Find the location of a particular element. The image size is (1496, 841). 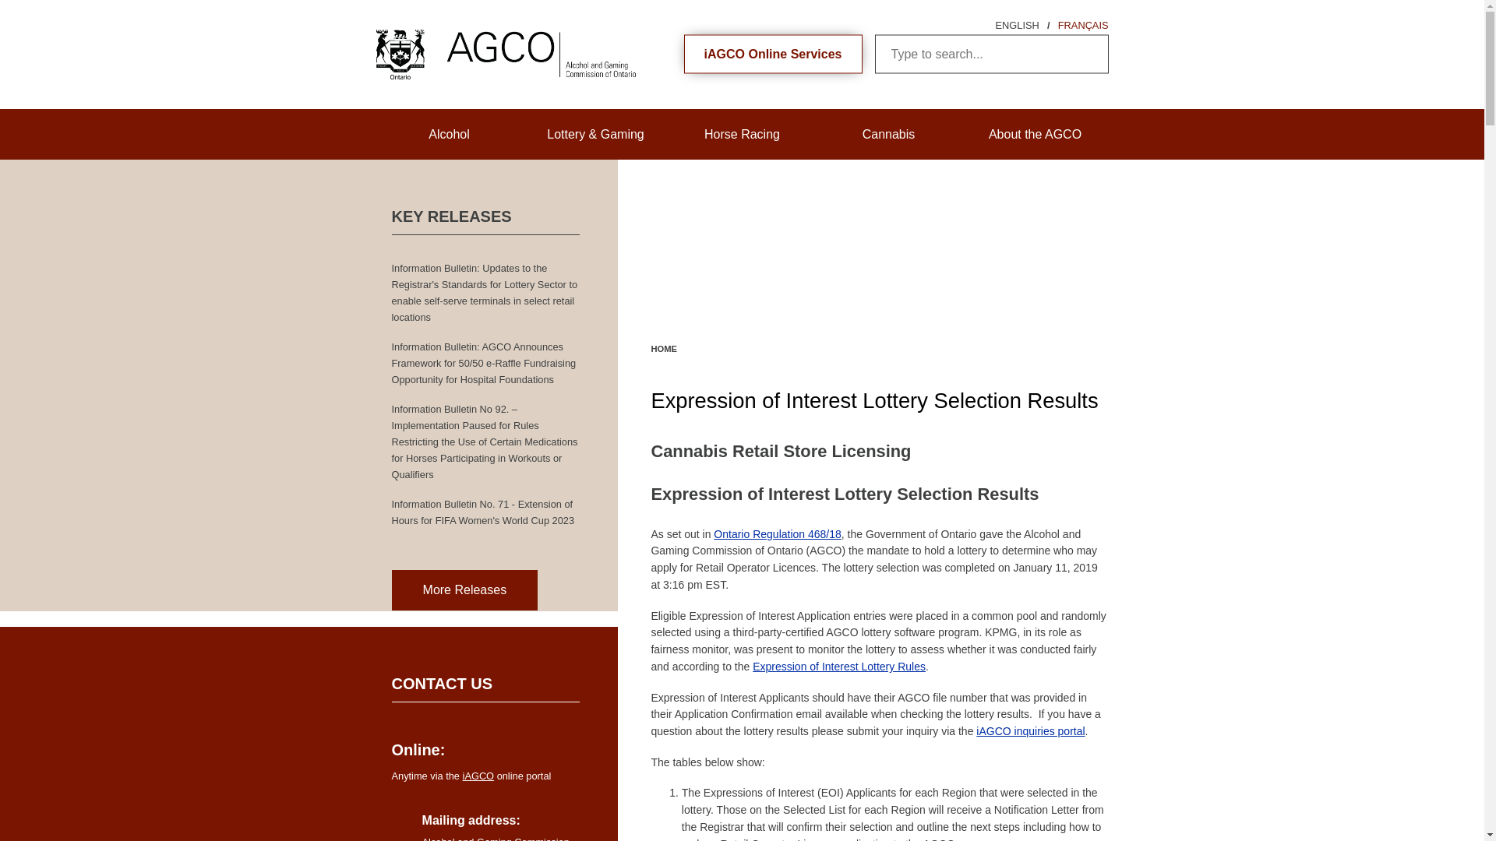

iAGCO inquiries portal is located at coordinates (1030, 731).